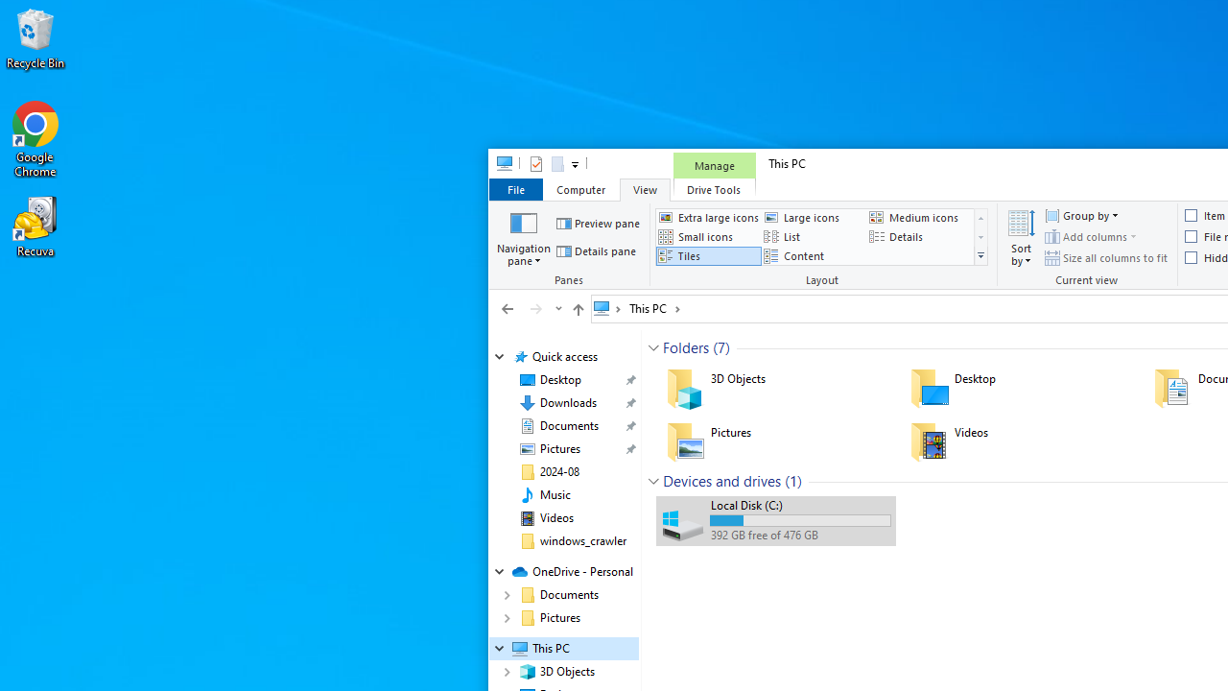 The width and height of the screenshot is (1228, 691). What do you see at coordinates (919, 236) in the screenshot?
I see `Details` at bounding box center [919, 236].